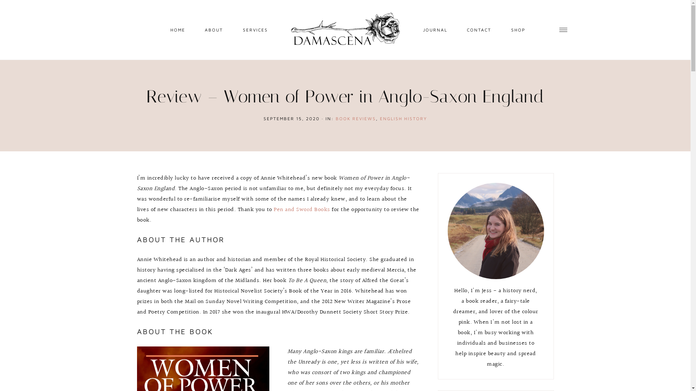 This screenshot has height=391, width=696. What do you see at coordinates (214, 29) in the screenshot?
I see `ABOUT` at bounding box center [214, 29].